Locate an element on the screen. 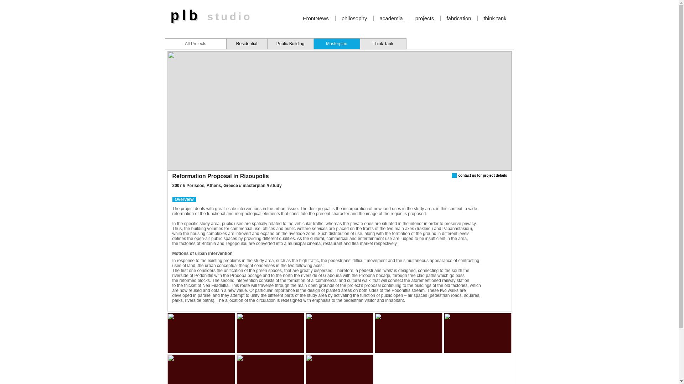 The height and width of the screenshot is (384, 684). studio is located at coordinates (229, 16).